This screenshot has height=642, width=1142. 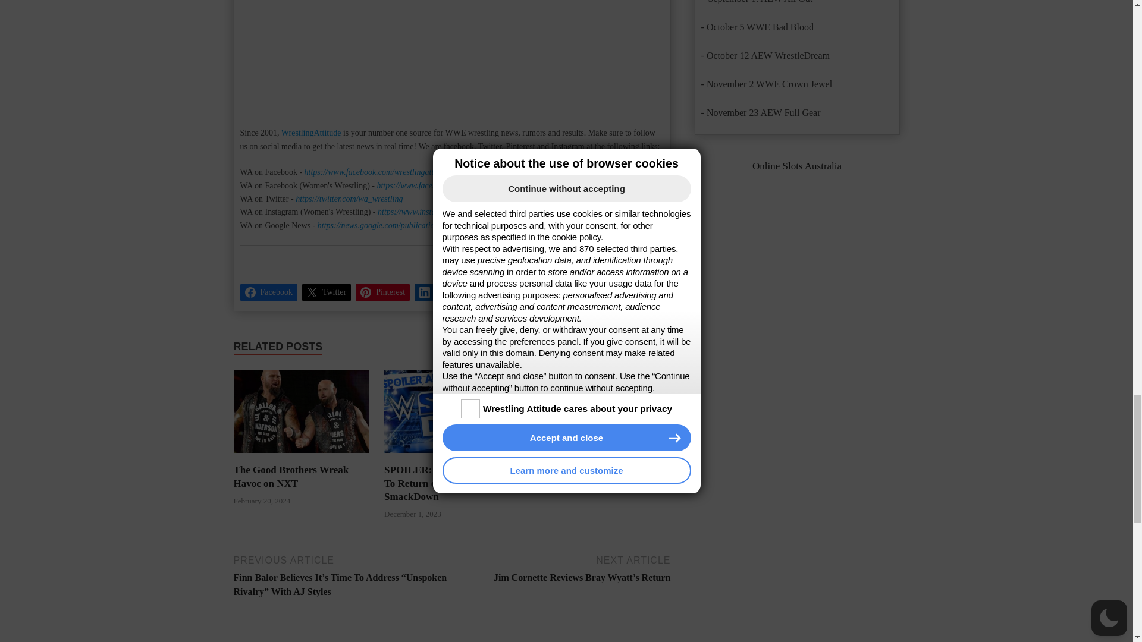 What do you see at coordinates (301, 457) in the screenshot?
I see `The Good Brothers Wreak Havoc on NXT` at bounding box center [301, 457].